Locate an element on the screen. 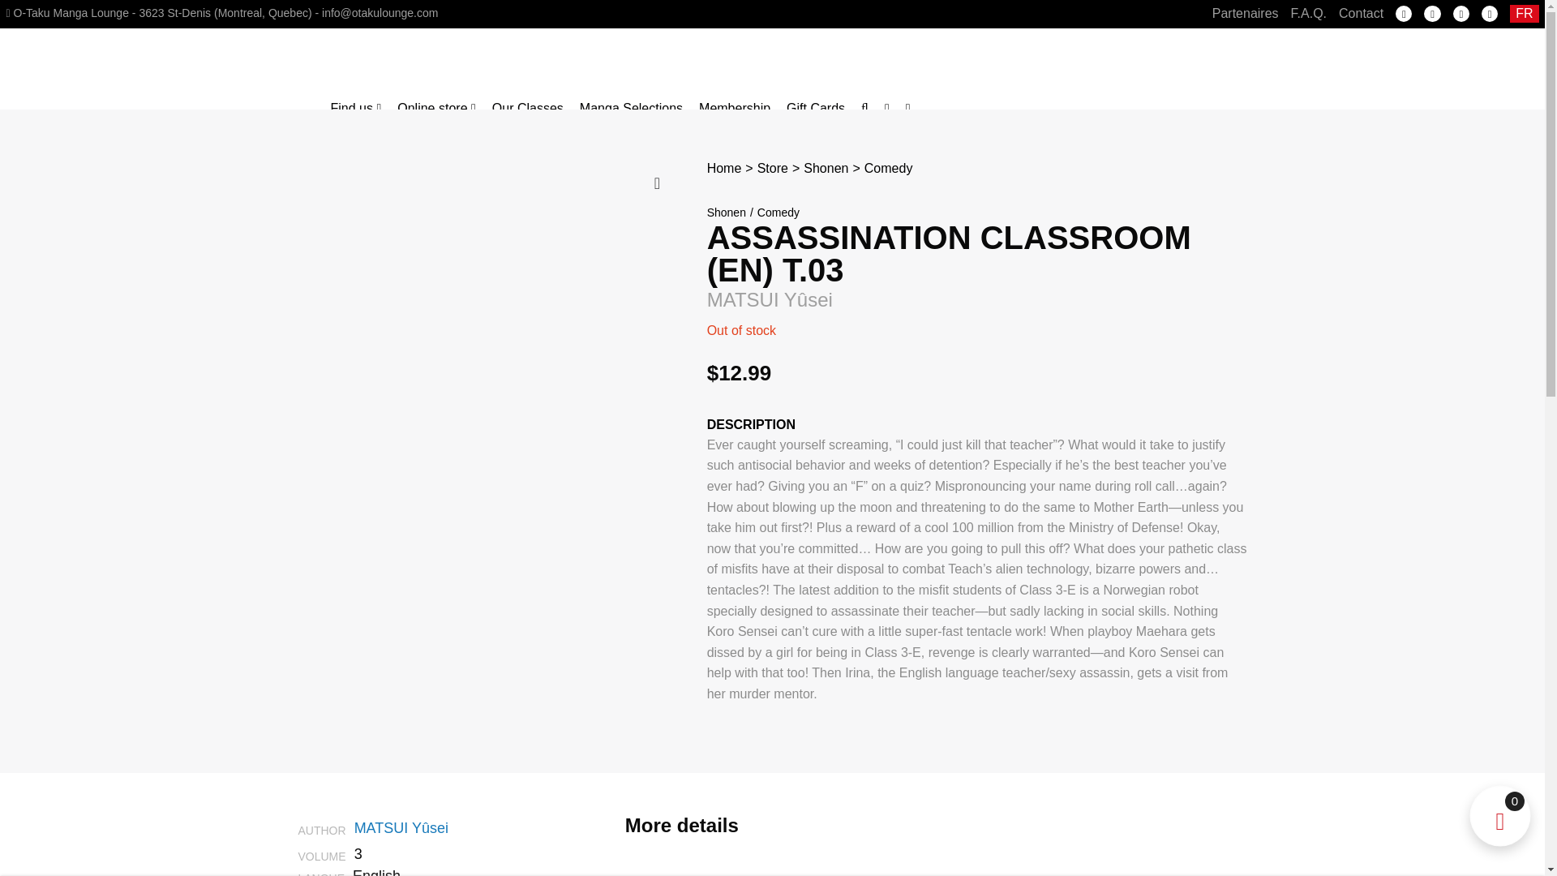  Find us is located at coordinates (355, 109).